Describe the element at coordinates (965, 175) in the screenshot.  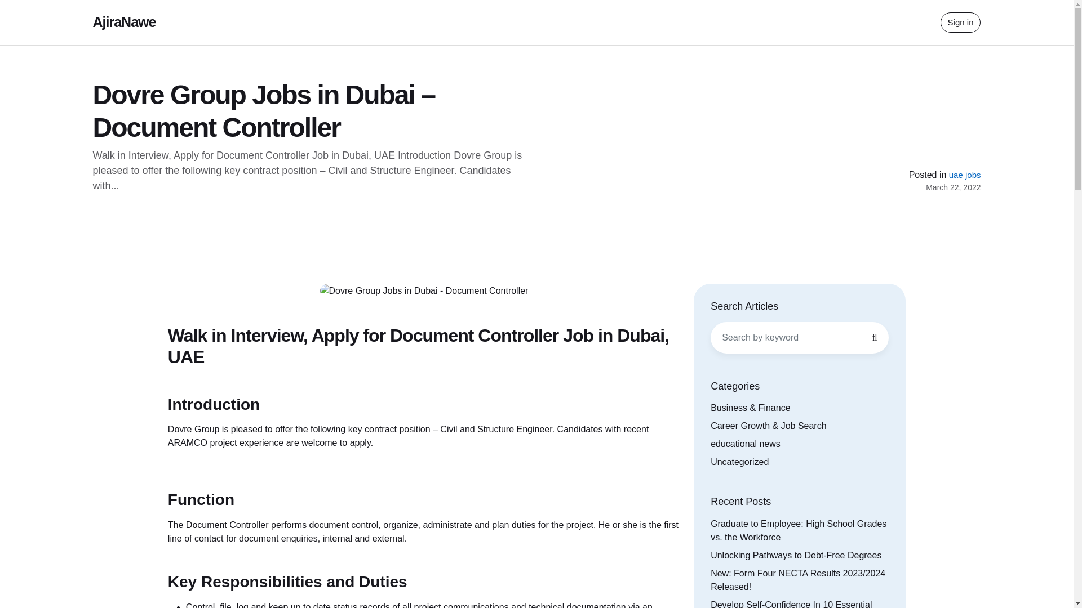
I see `View all posts in uae jobs` at that location.